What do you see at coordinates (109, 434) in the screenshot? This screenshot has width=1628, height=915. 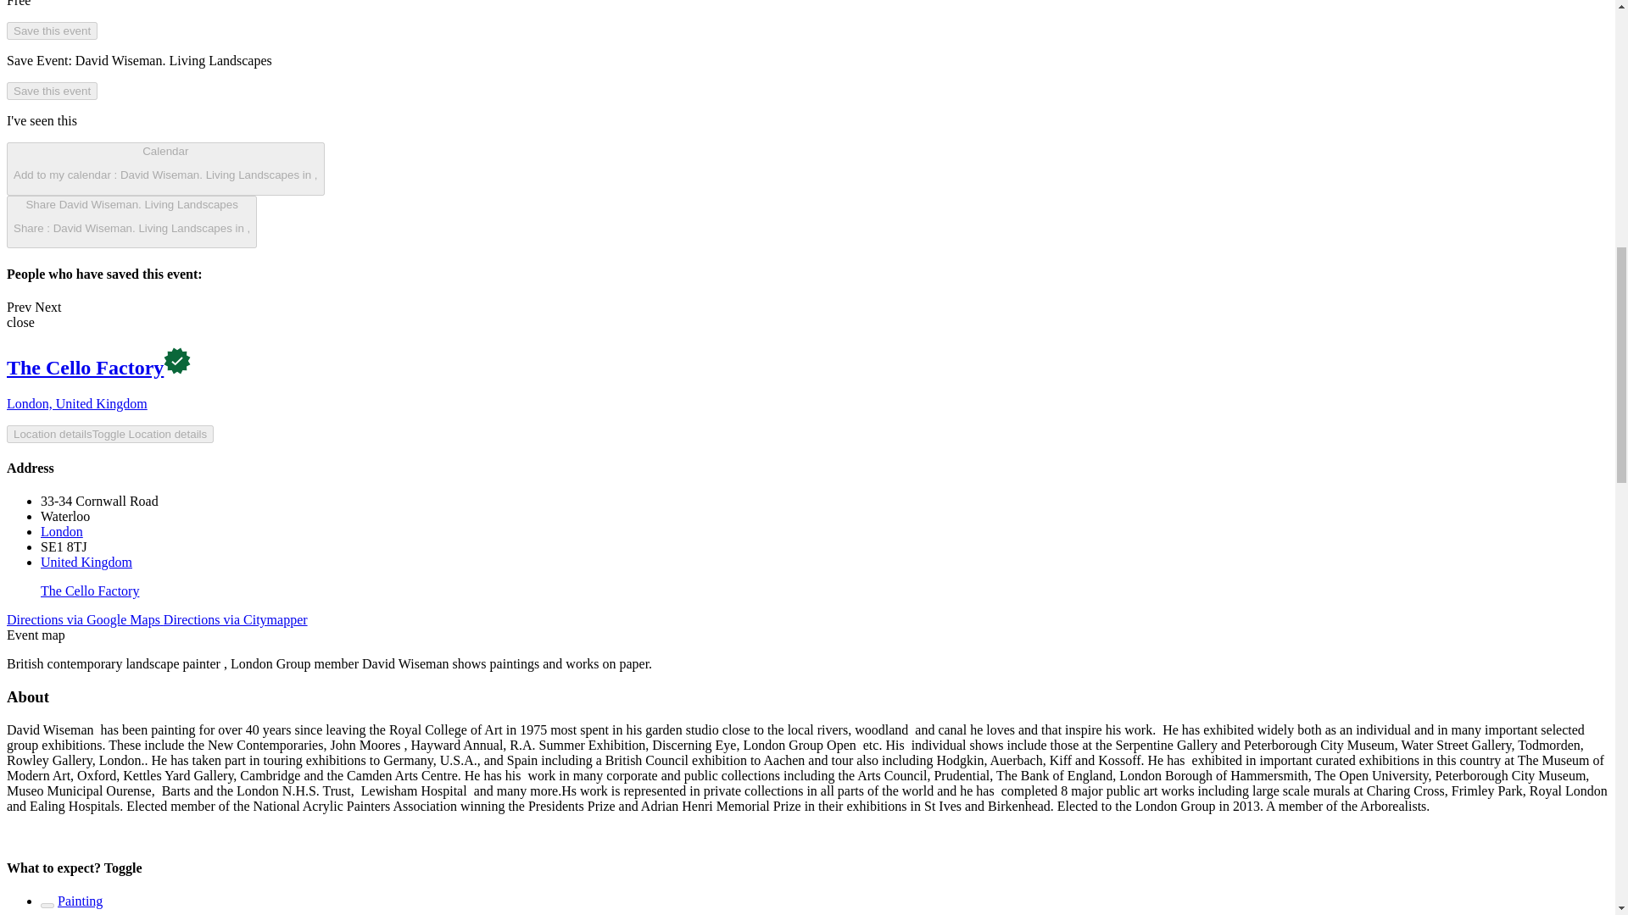 I see `Location detailsToggle Location details` at bounding box center [109, 434].